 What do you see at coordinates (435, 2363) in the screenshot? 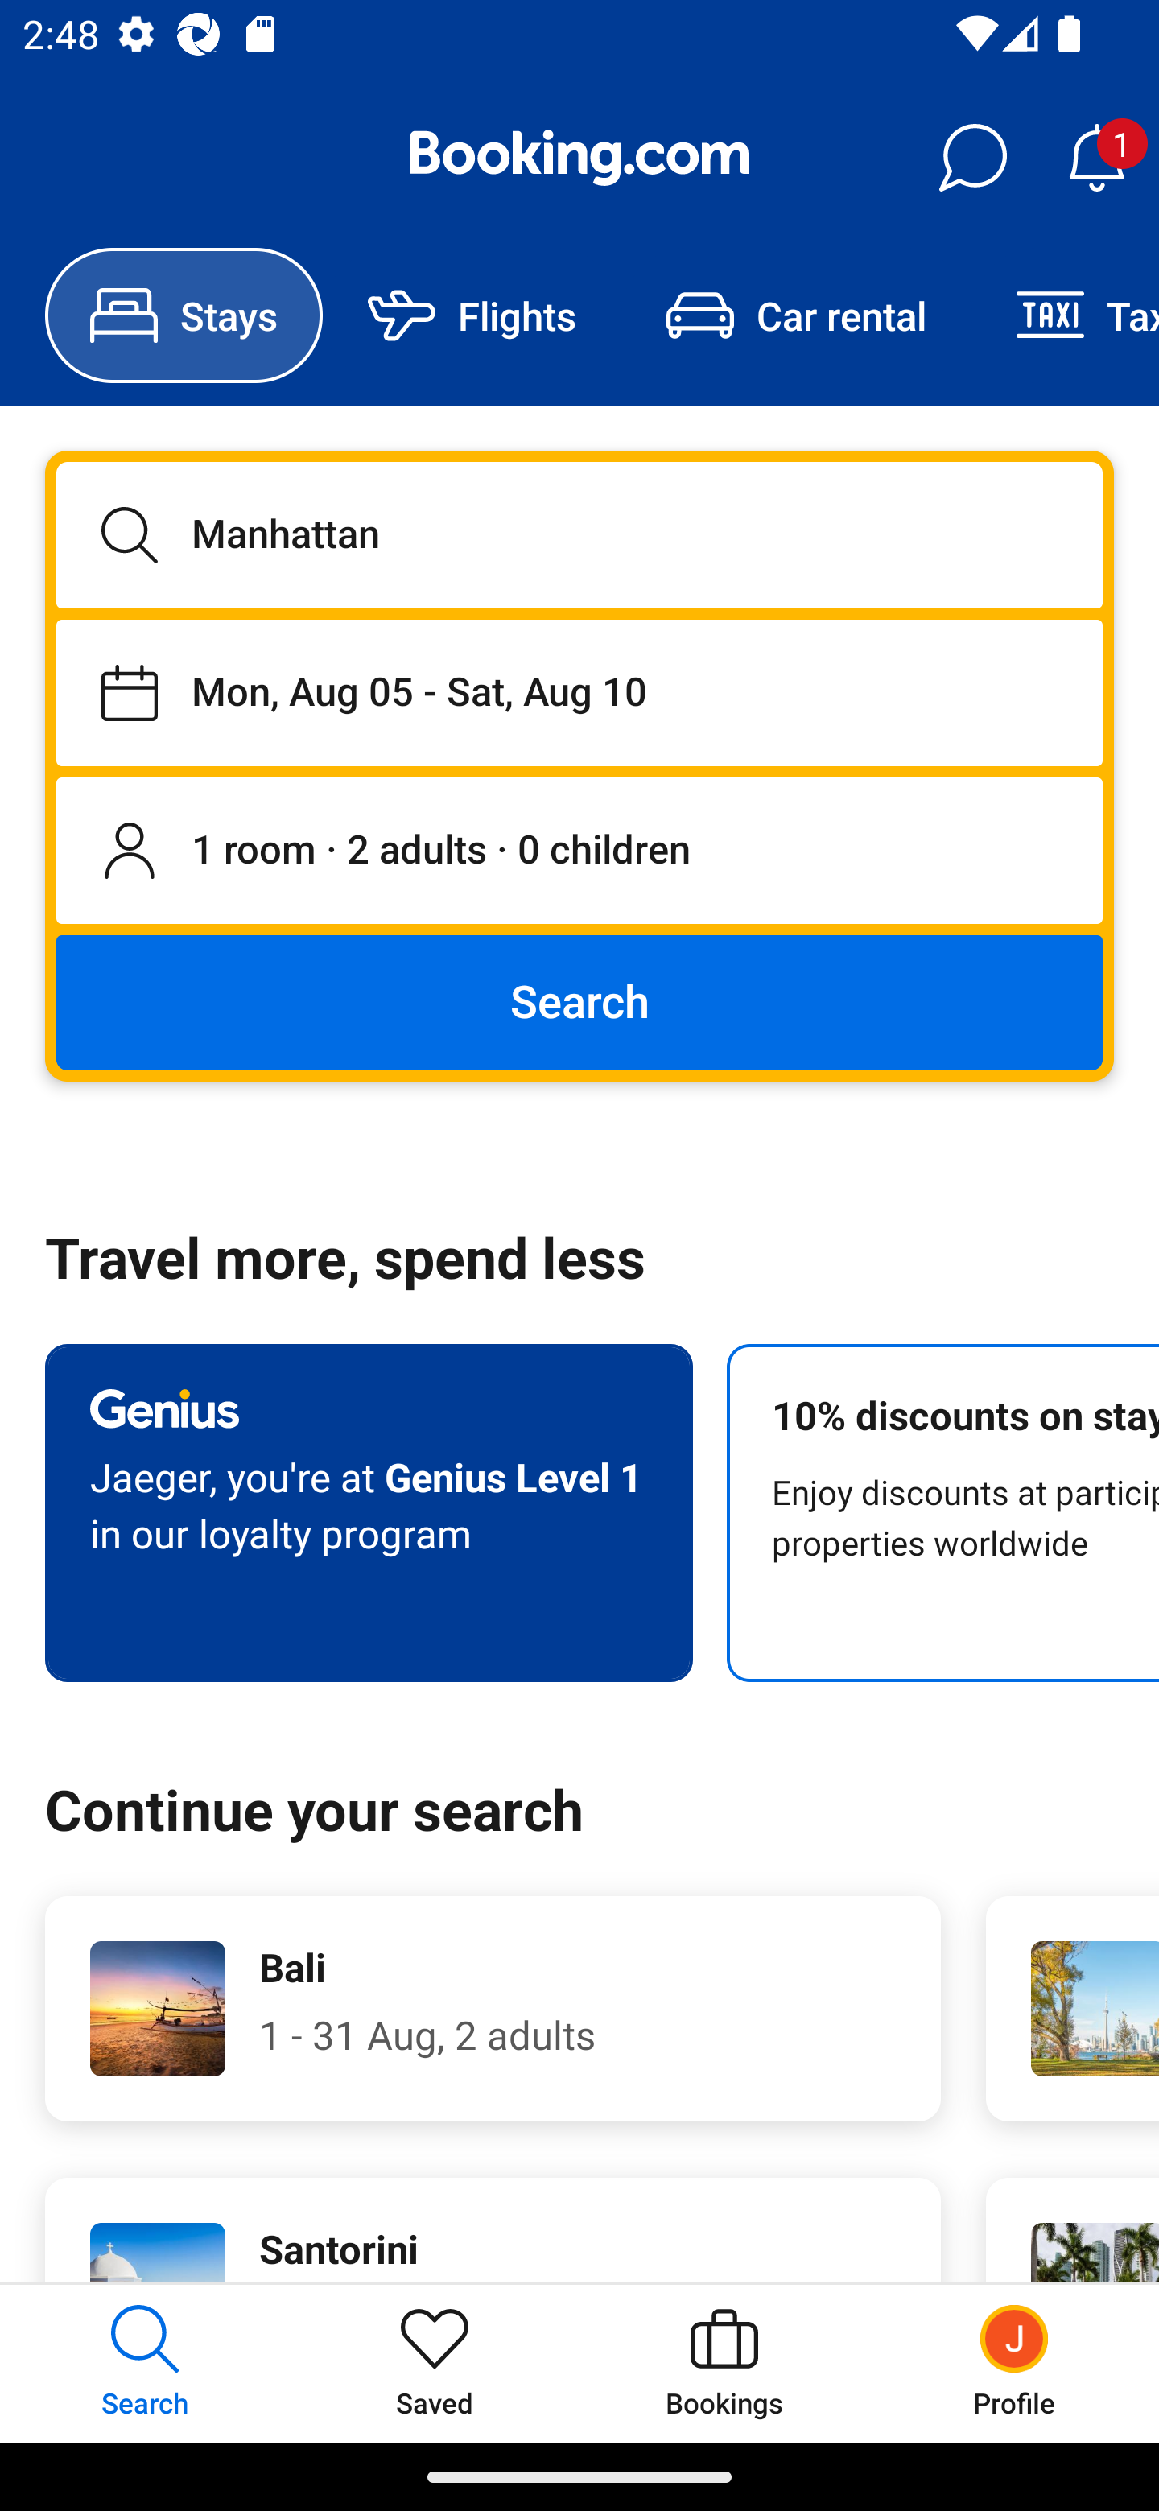
I see `Saved` at bounding box center [435, 2363].